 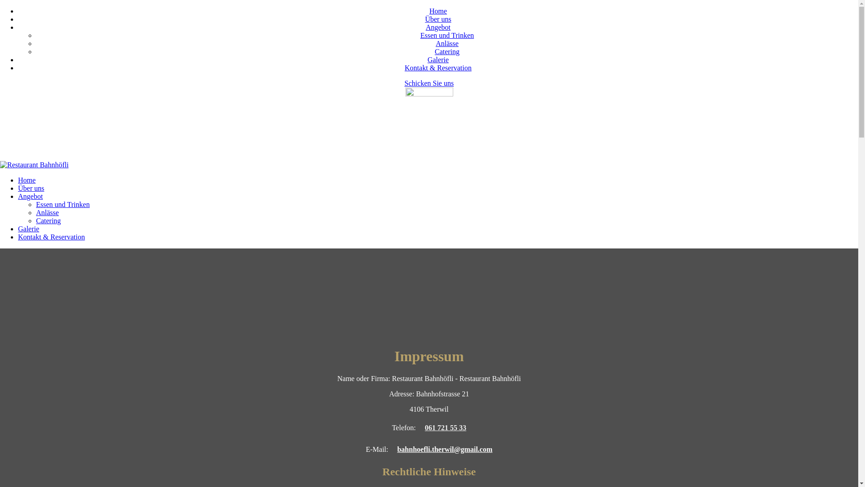 I want to click on Angebot, so click(x=438, y=27).